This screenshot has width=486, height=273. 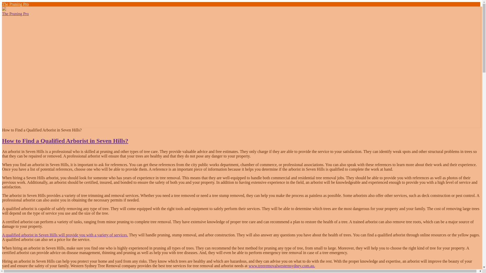 I want to click on How to Find a Qualified Arborist in Seven Hills?, so click(x=65, y=141).